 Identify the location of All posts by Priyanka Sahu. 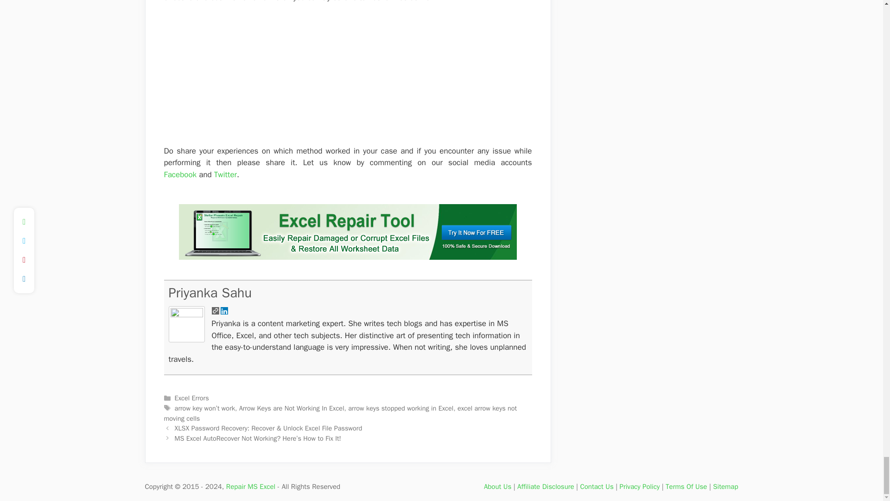
(210, 293).